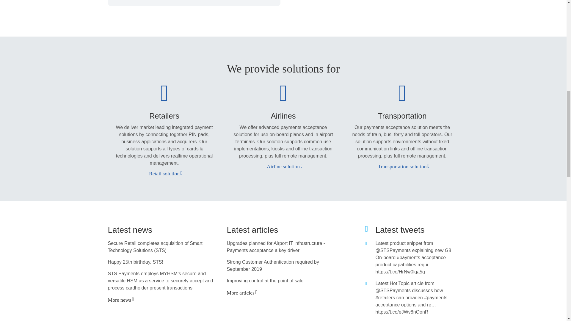 The image size is (571, 321). Describe the element at coordinates (338, 1) in the screenshot. I see `contact us` at that location.